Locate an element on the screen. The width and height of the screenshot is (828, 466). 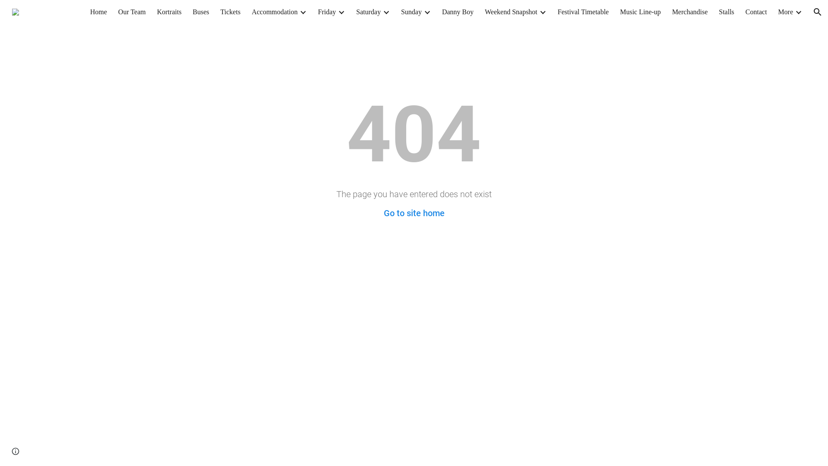
Music Line-up is located at coordinates (641, 12).